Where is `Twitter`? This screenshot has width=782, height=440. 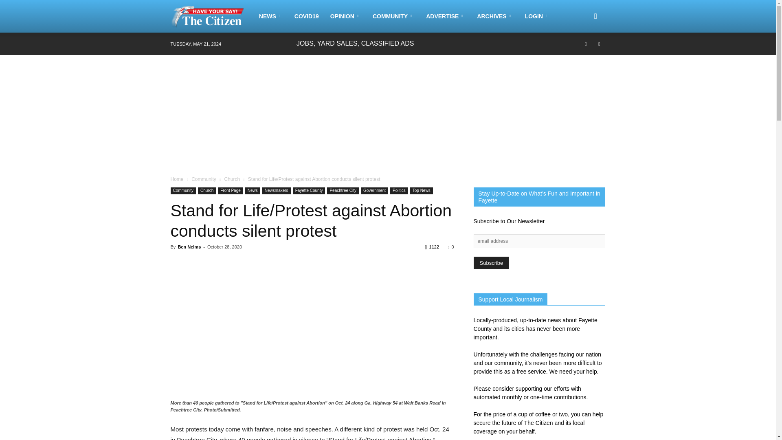
Twitter is located at coordinates (599, 43).